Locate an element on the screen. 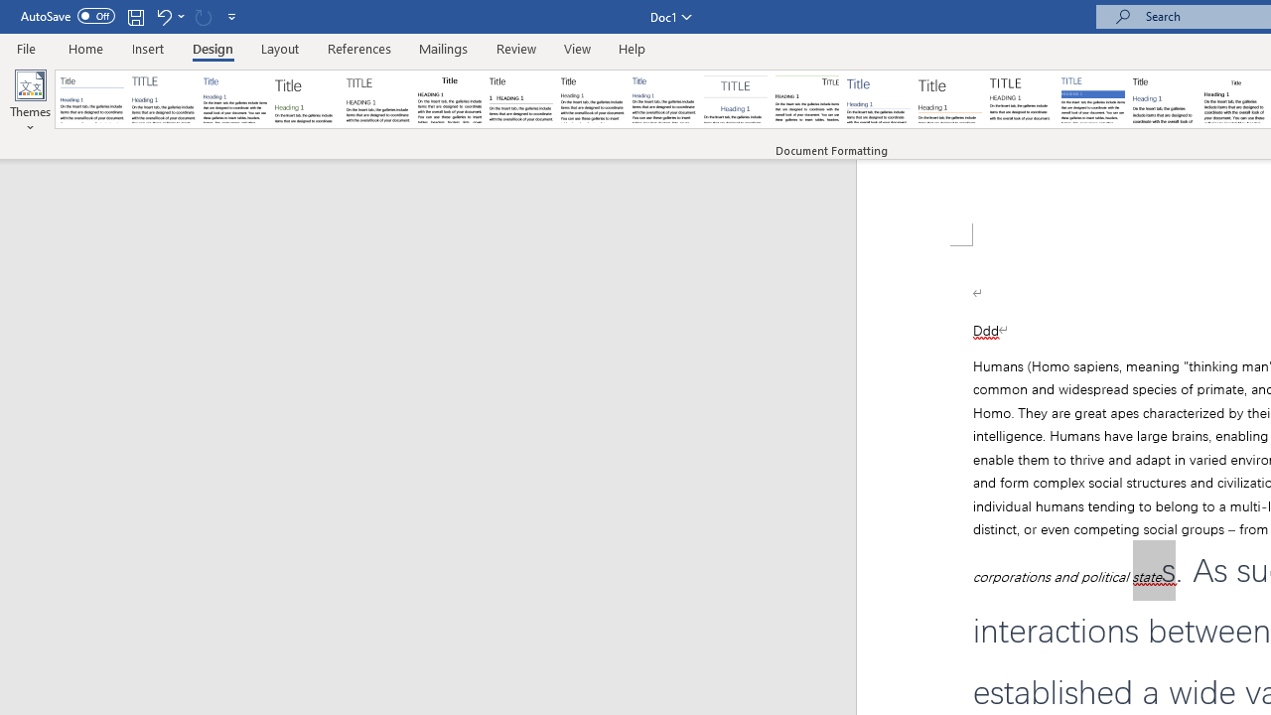 The height and width of the screenshot is (715, 1271). Themes is located at coordinates (30, 101).